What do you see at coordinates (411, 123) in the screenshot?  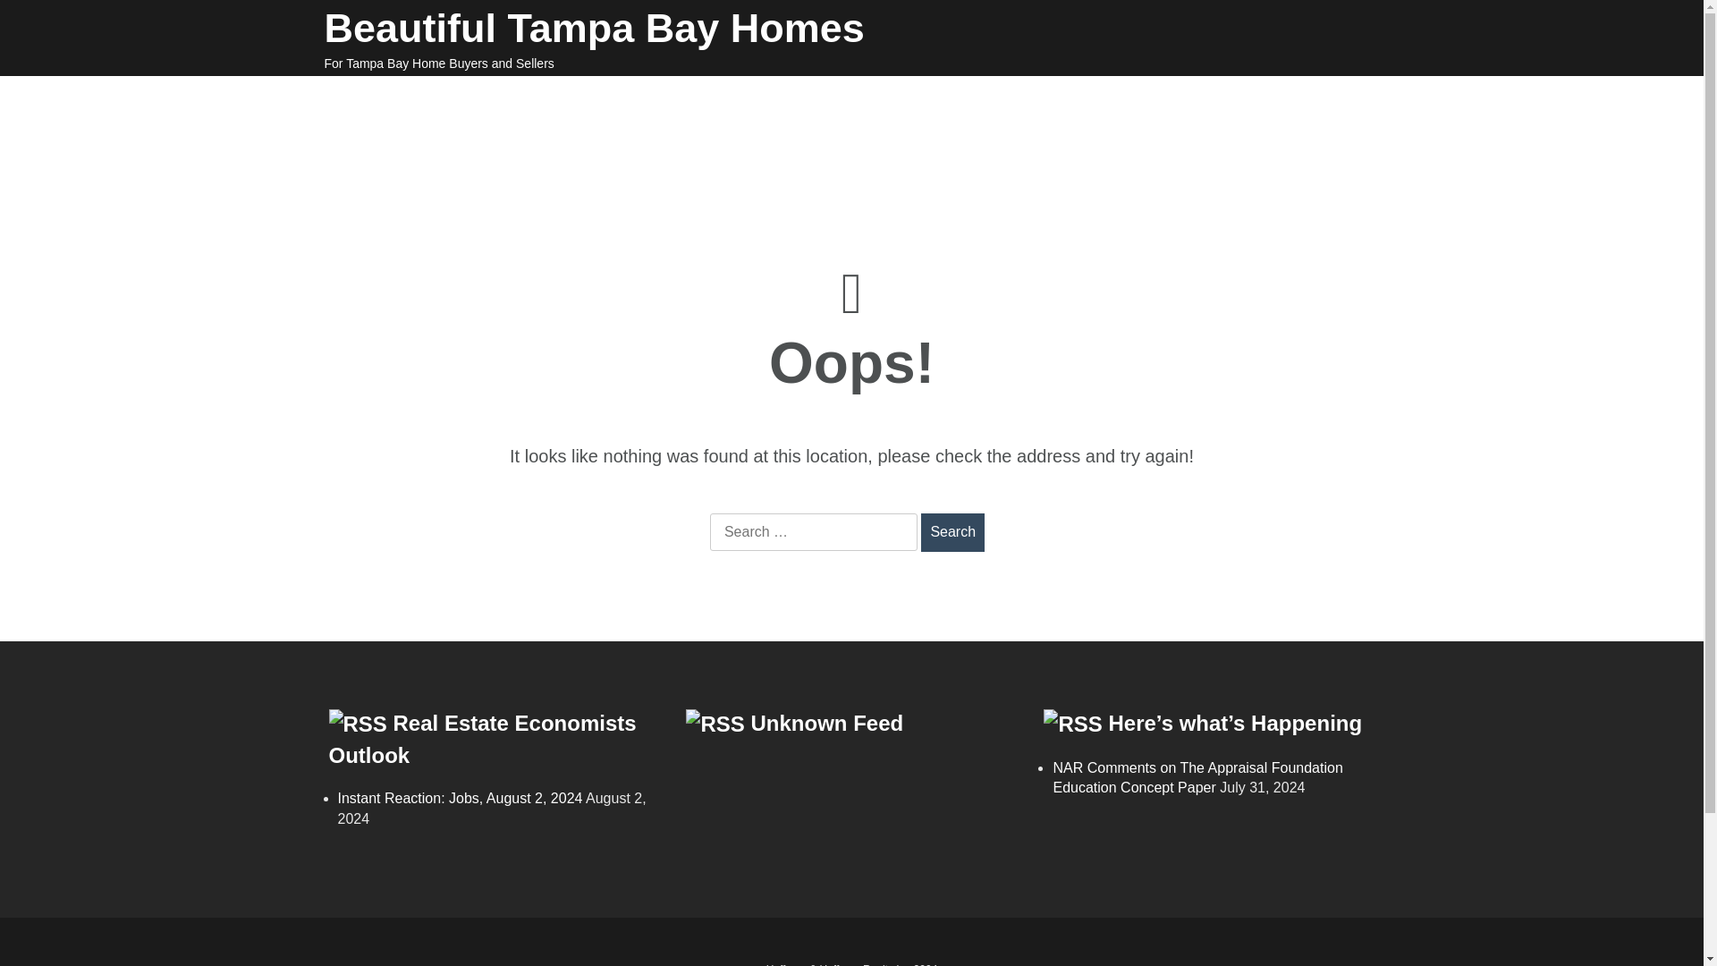 I see `Passion for Animals` at bounding box center [411, 123].